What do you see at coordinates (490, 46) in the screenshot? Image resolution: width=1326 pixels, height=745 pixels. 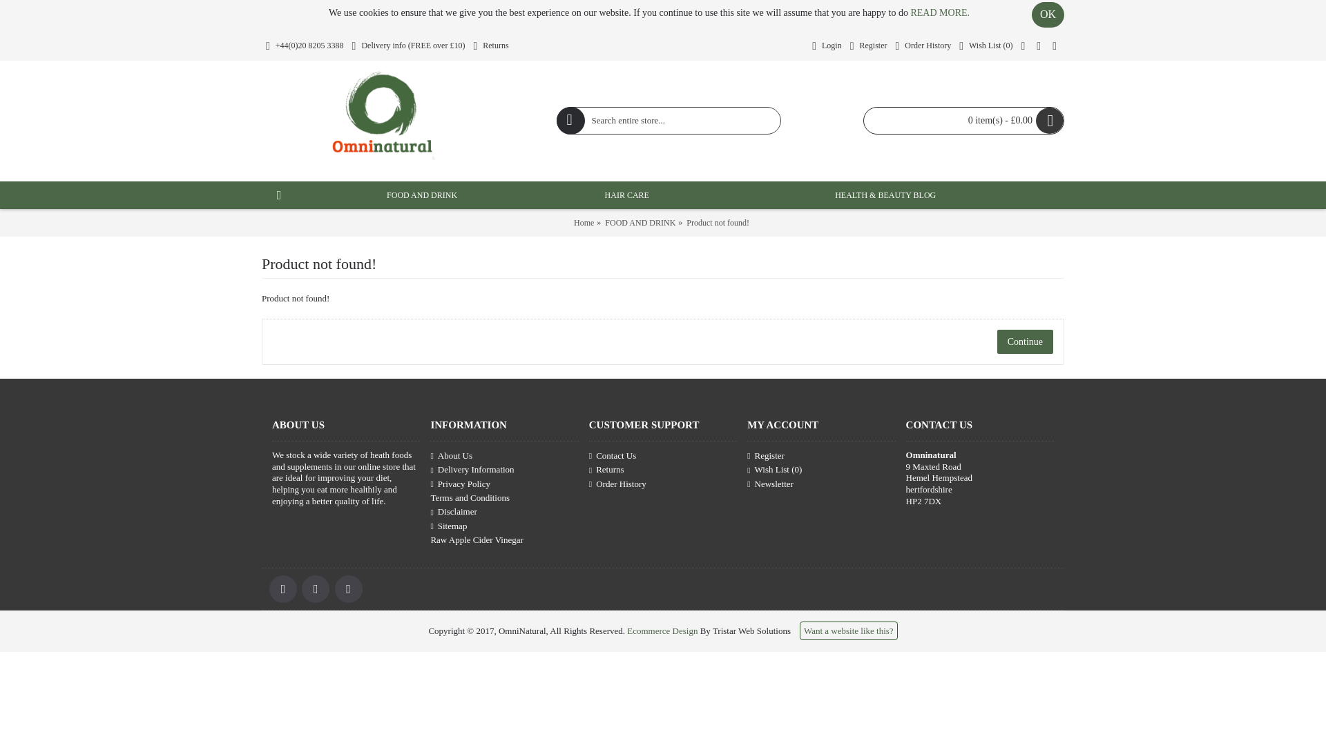 I see `Returns` at bounding box center [490, 46].